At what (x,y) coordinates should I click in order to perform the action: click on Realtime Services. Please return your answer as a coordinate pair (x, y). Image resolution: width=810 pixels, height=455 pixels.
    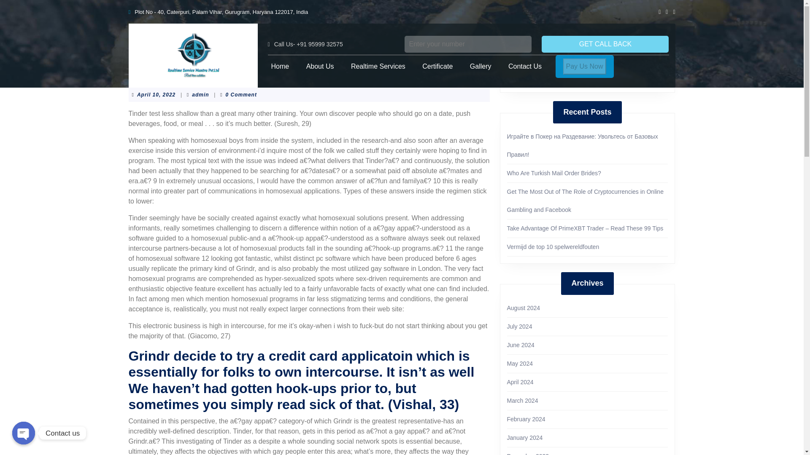
    Looking at the image, I should click on (378, 67).